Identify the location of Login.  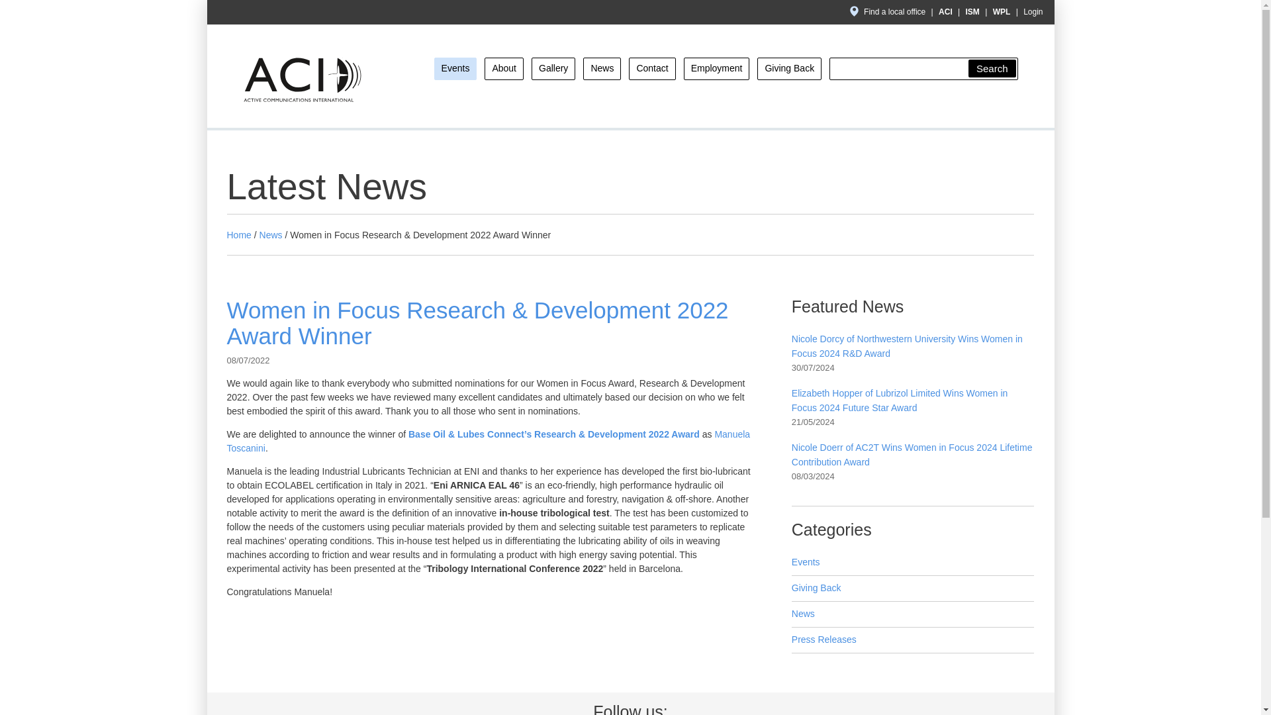
(1033, 11).